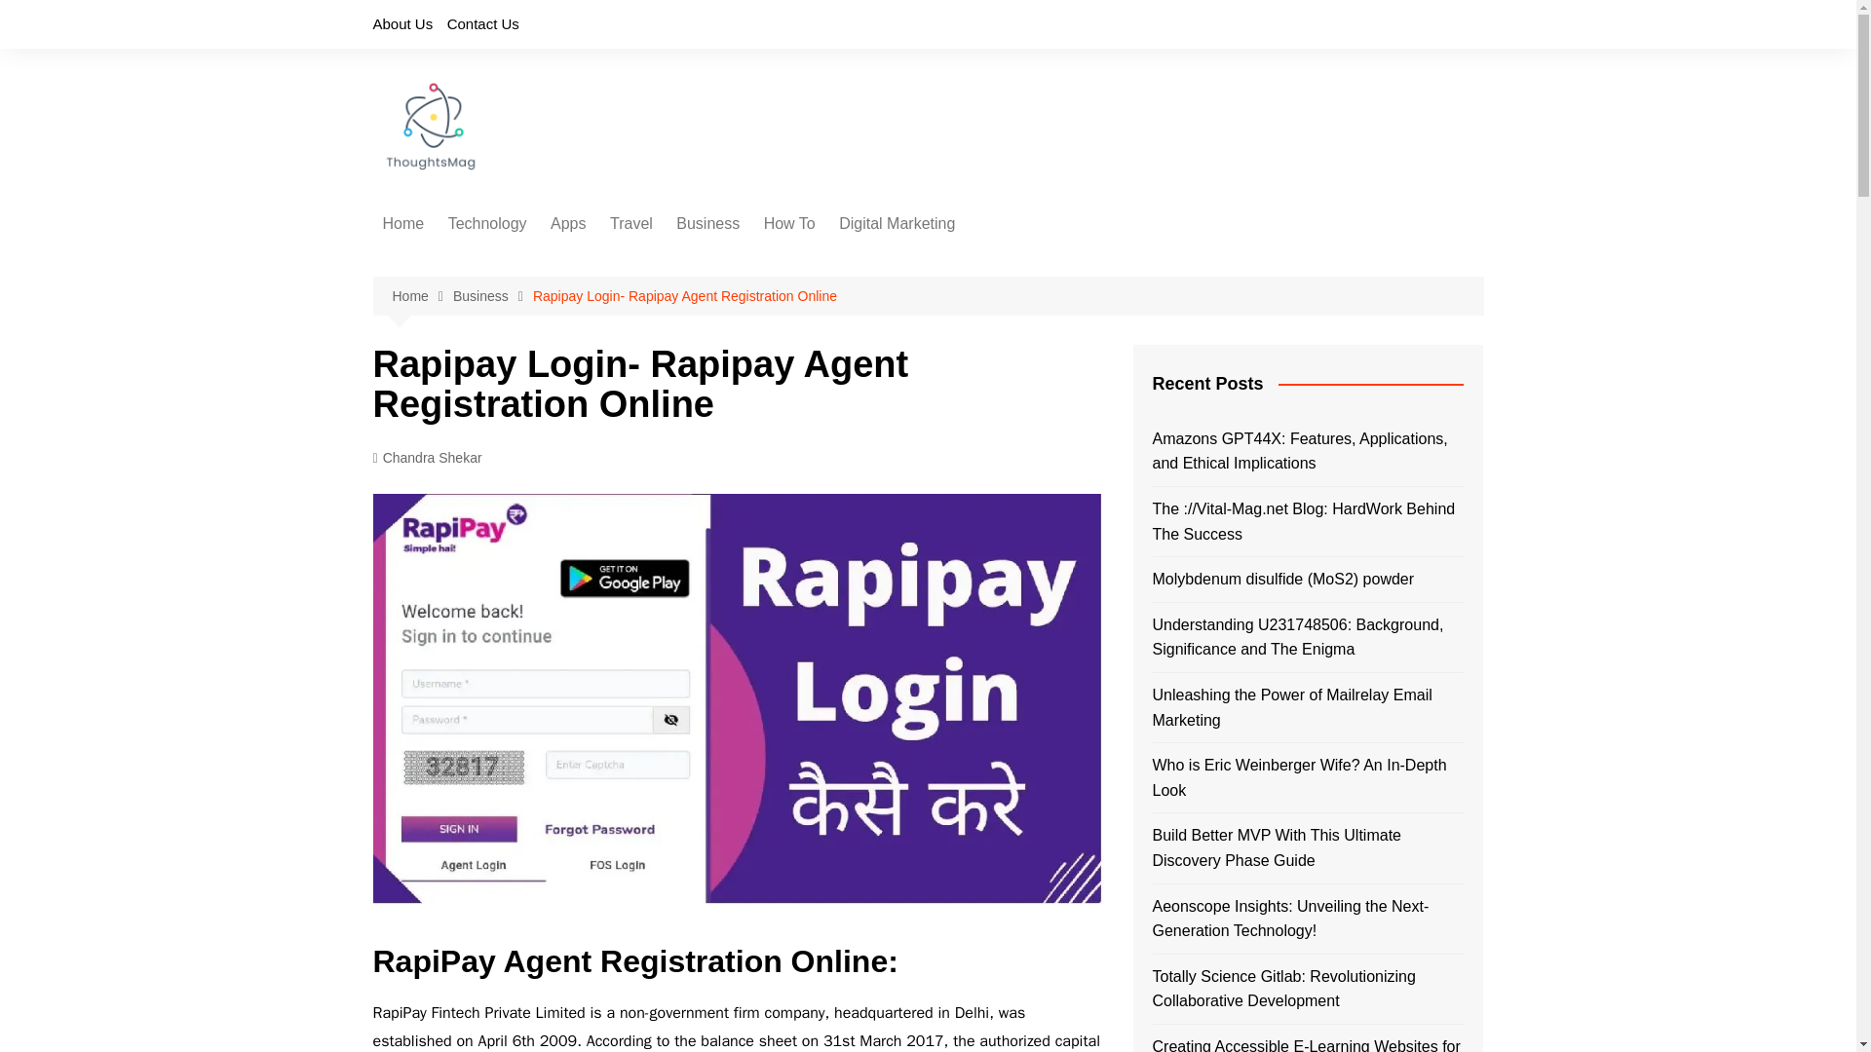 The height and width of the screenshot is (1052, 1871). Describe the element at coordinates (684, 296) in the screenshot. I see `Rapipay Login- Rapipay Agent Registration Online` at that location.